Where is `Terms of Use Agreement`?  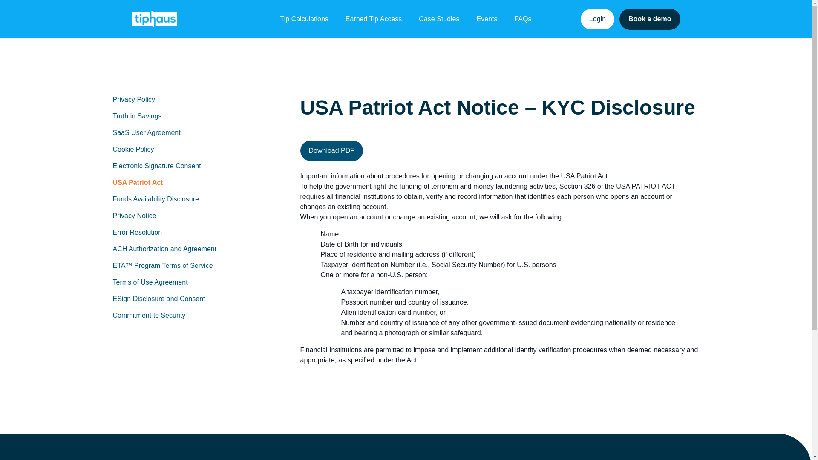 Terms of Use Agreement is located at coordinates (150, 282).